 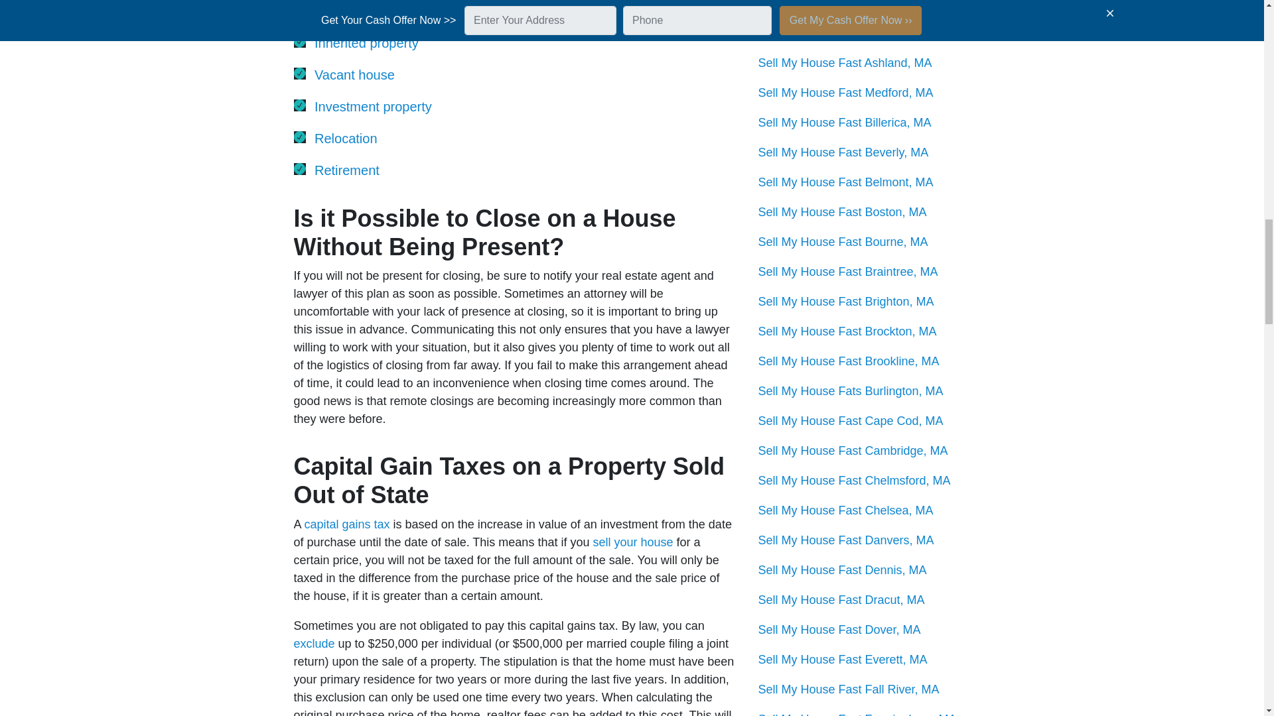 I want to click on Retirement, so click(x=347, y=170).